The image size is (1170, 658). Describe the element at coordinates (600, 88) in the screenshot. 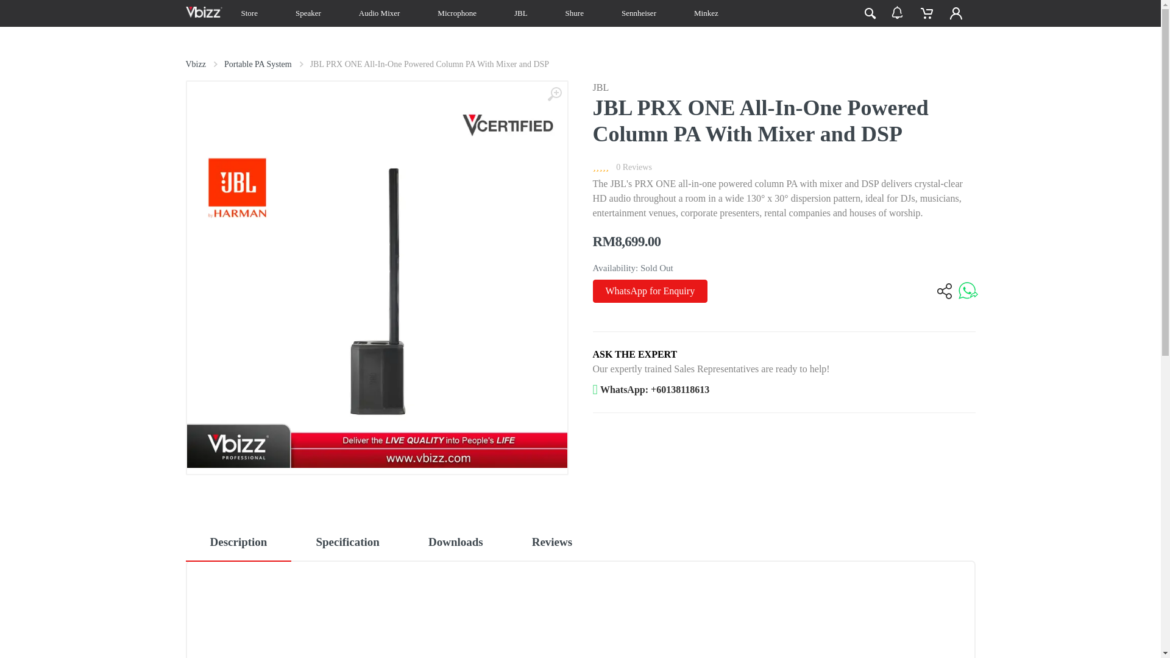

I see `JBL` at that location.